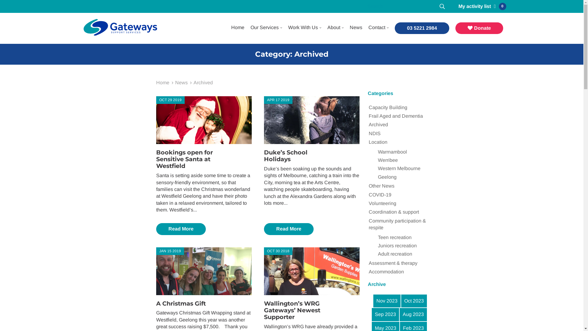  Describe the element at coordinates (422, 28) in the screenshot. I see `03 5221 2984` at that location.